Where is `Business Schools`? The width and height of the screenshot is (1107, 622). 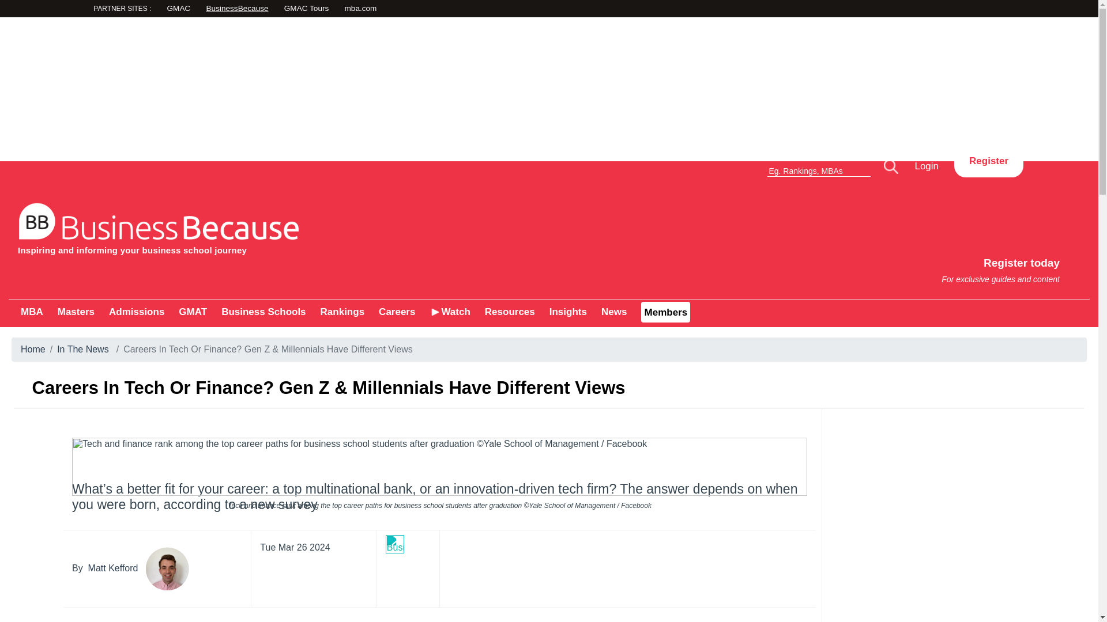 Business Schools is located at coordinates (136, 312).